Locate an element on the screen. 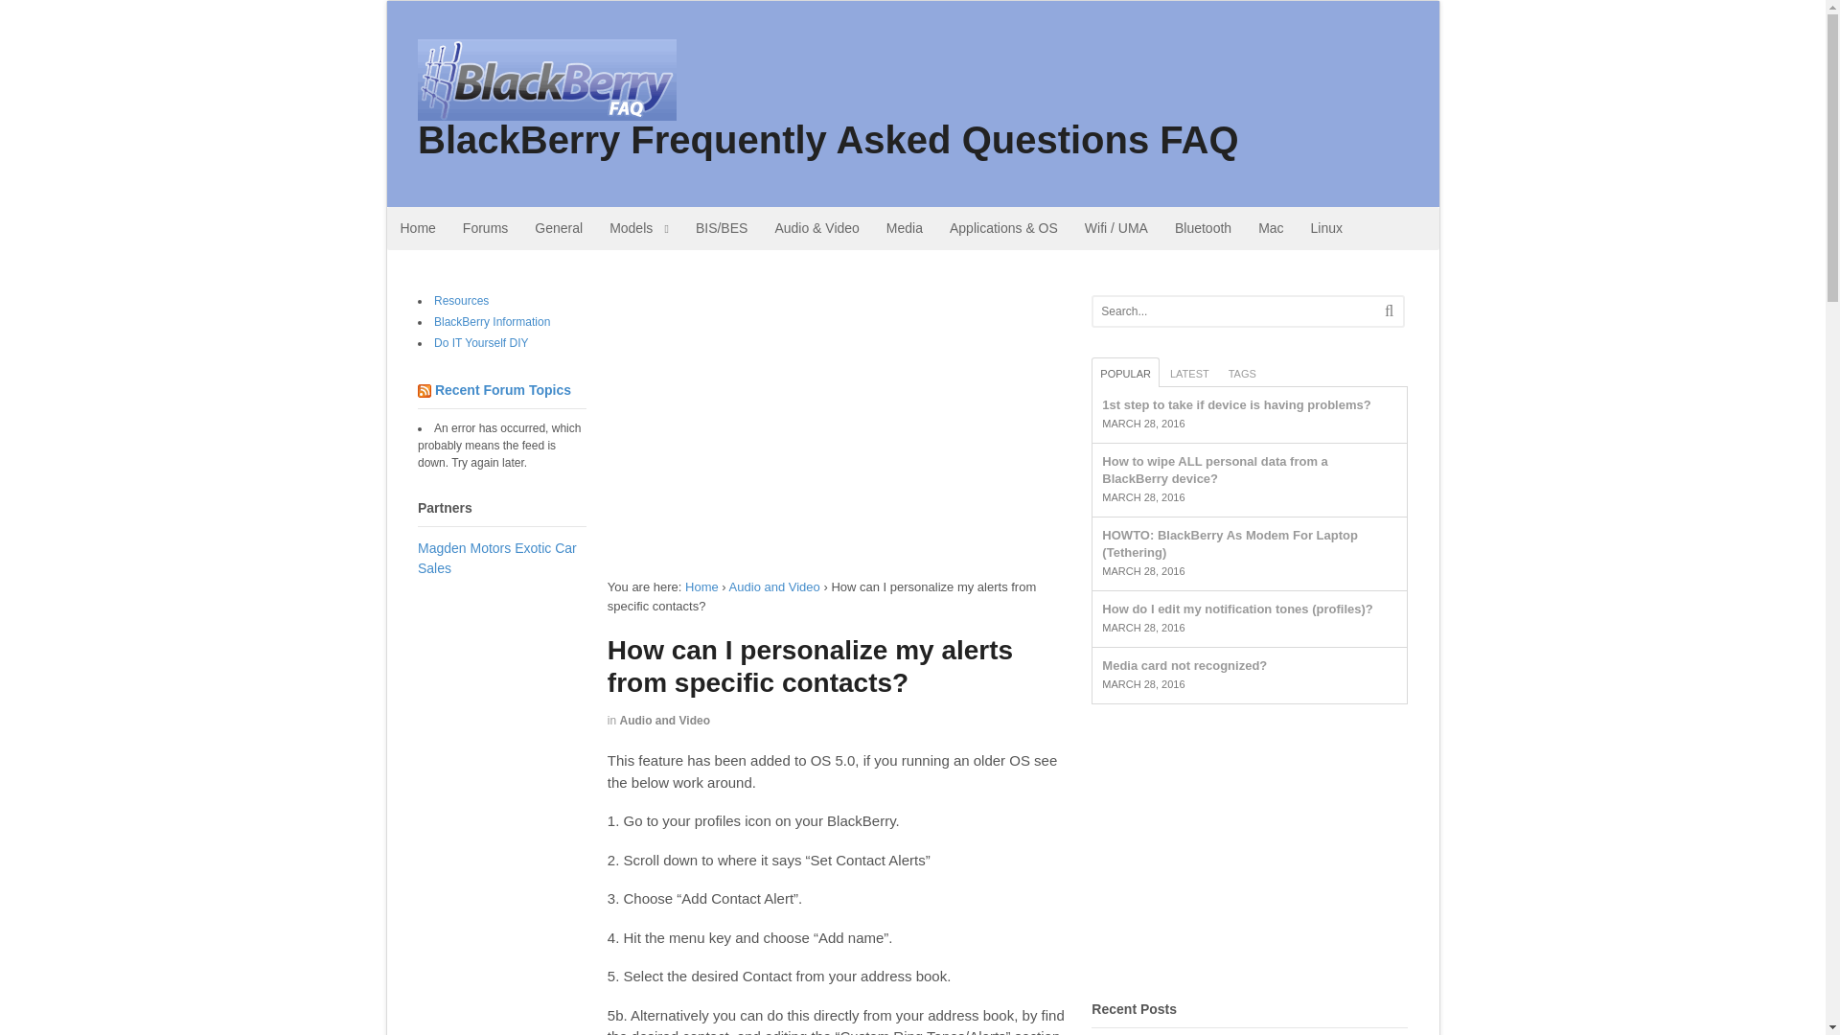  Bluetooth is located at coordinates (1203, 228).